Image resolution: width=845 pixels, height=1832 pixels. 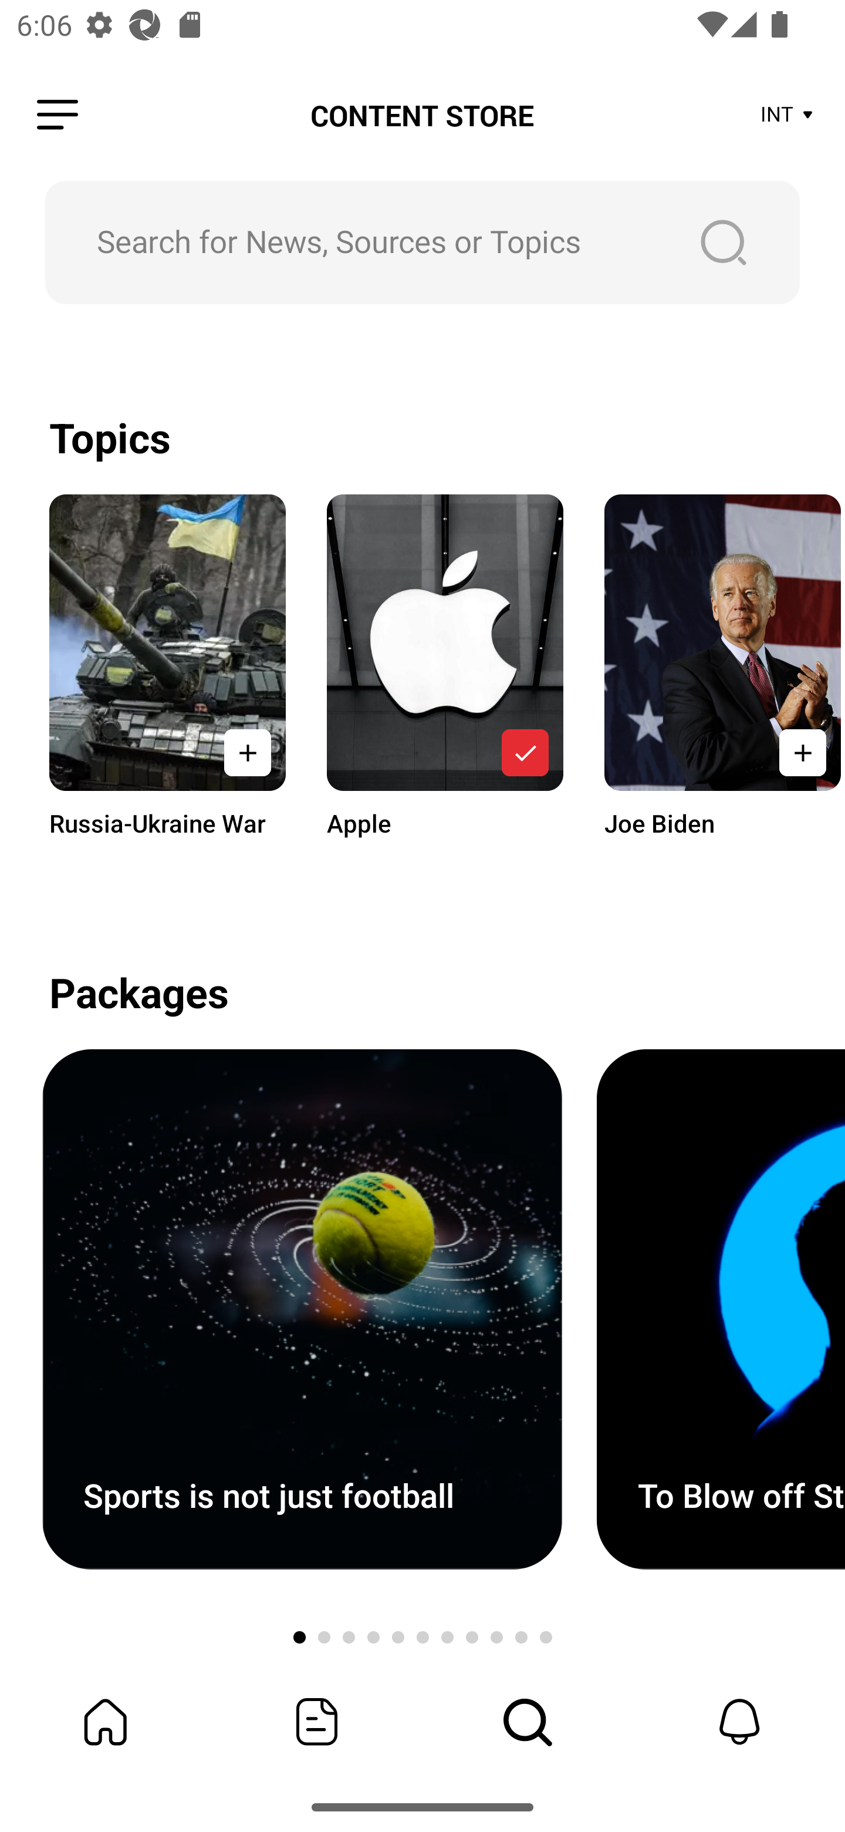 I want to click on INT Store Area, so click(x=787, y=115).